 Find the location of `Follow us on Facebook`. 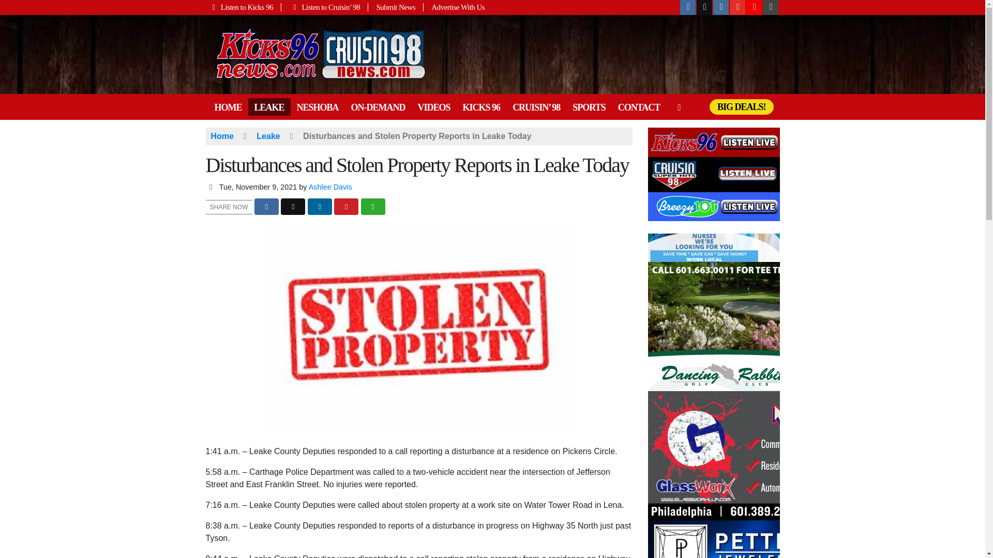

Follow us on Facebook is located at coordinates (688, 7).